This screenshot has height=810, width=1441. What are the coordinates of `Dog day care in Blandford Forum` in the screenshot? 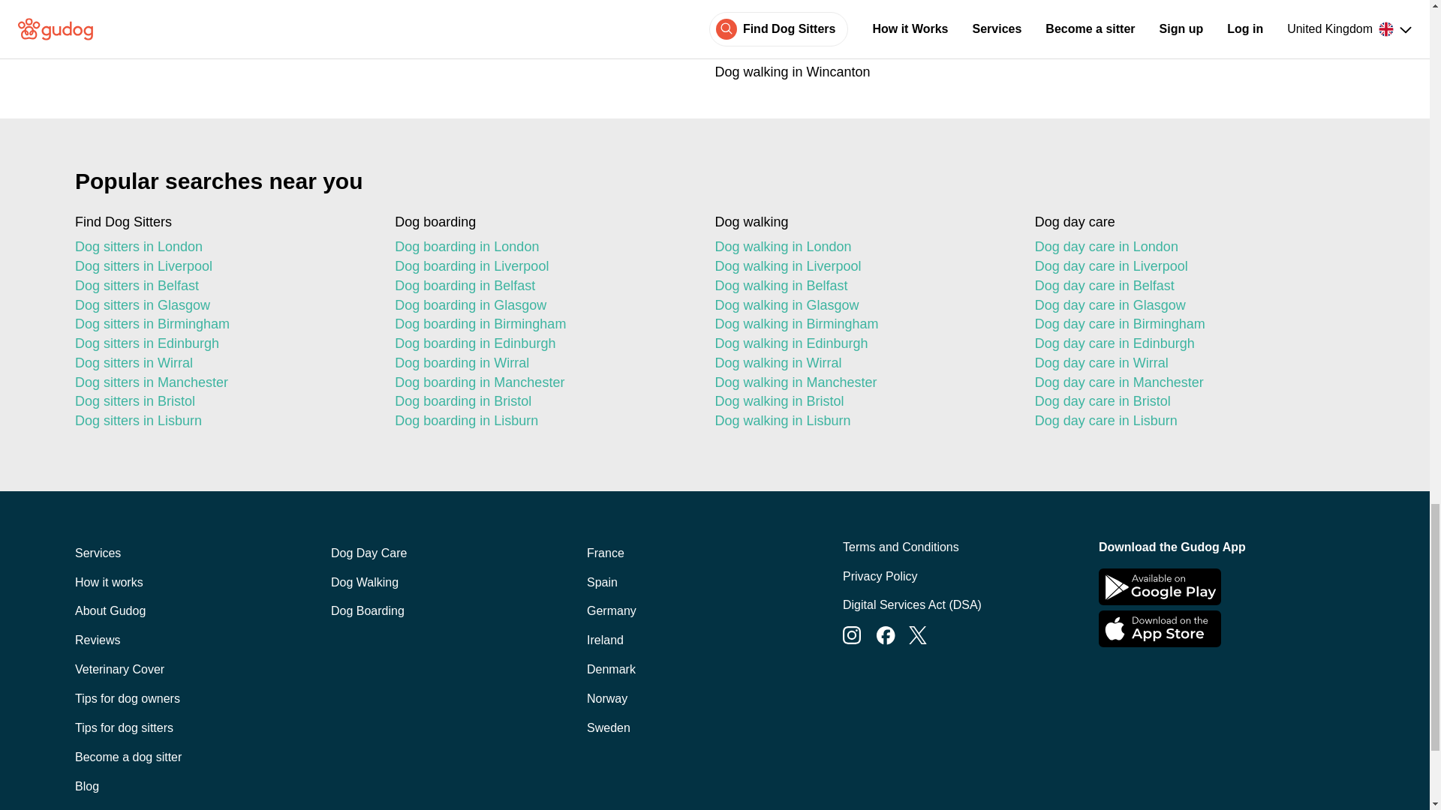 It's located at (417, 39).